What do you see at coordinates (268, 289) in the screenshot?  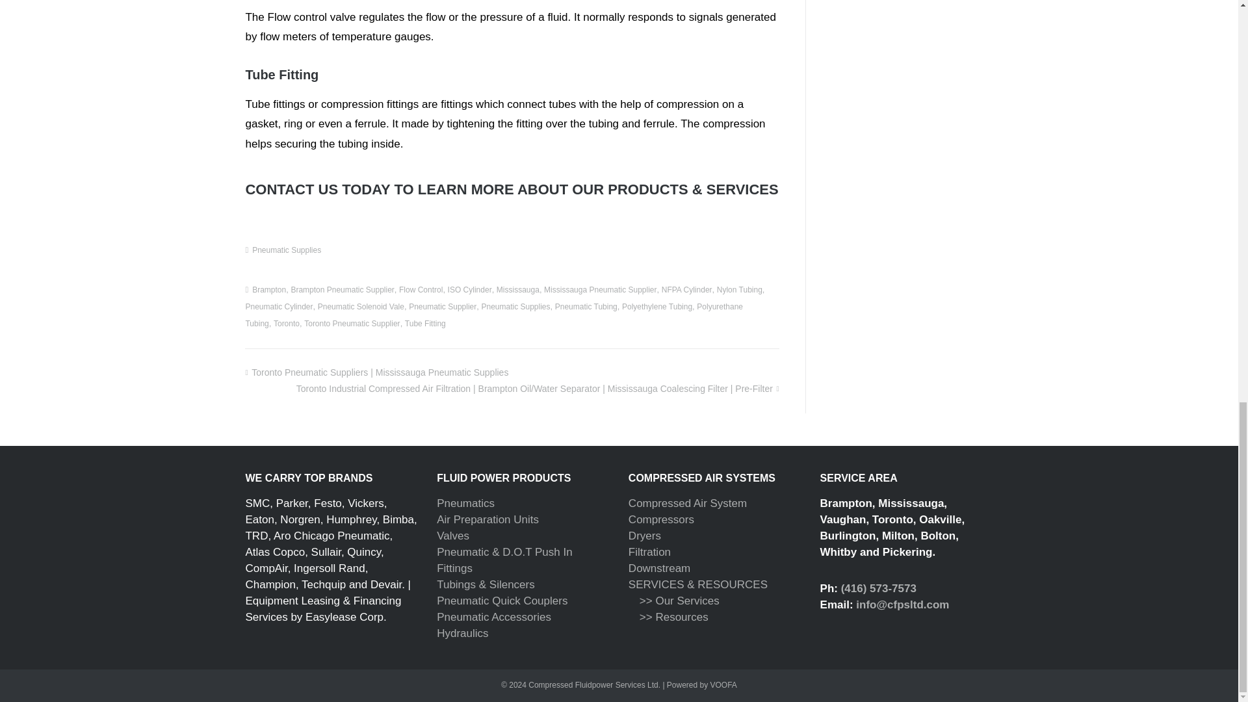 I see `Brampton` at bounding box center [268, 289].